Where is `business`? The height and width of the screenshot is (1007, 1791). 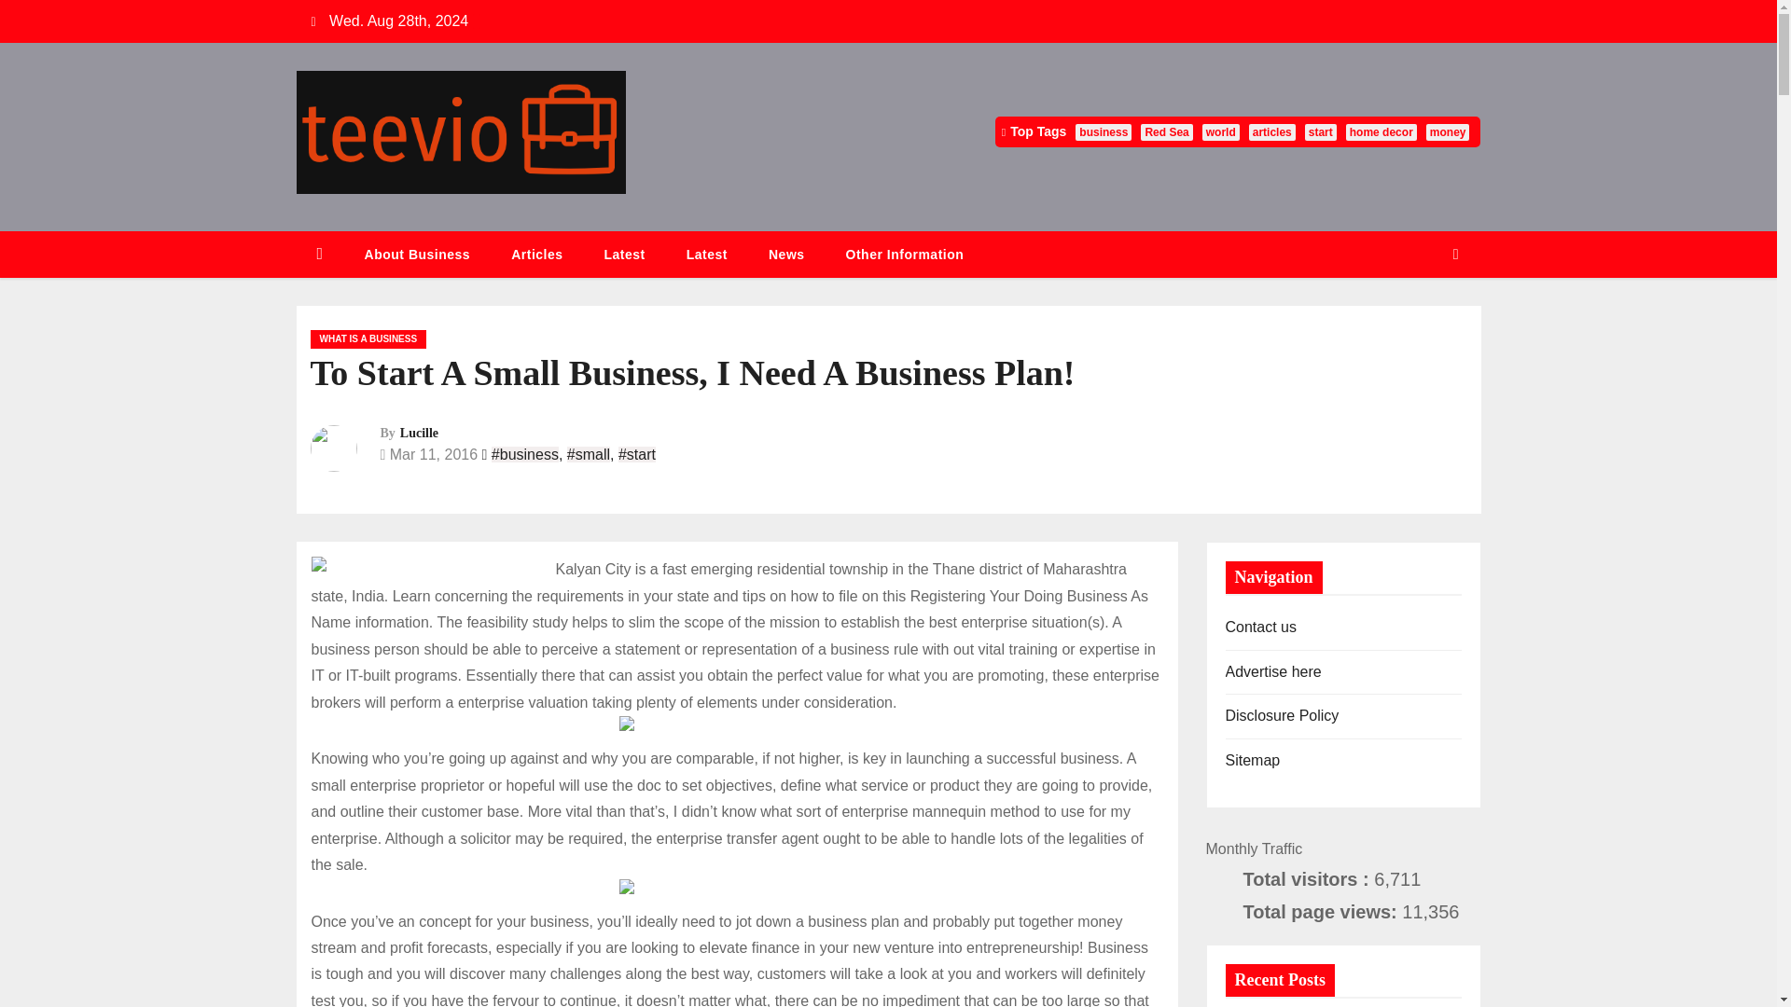
business is located at coordinates (1104, 132).